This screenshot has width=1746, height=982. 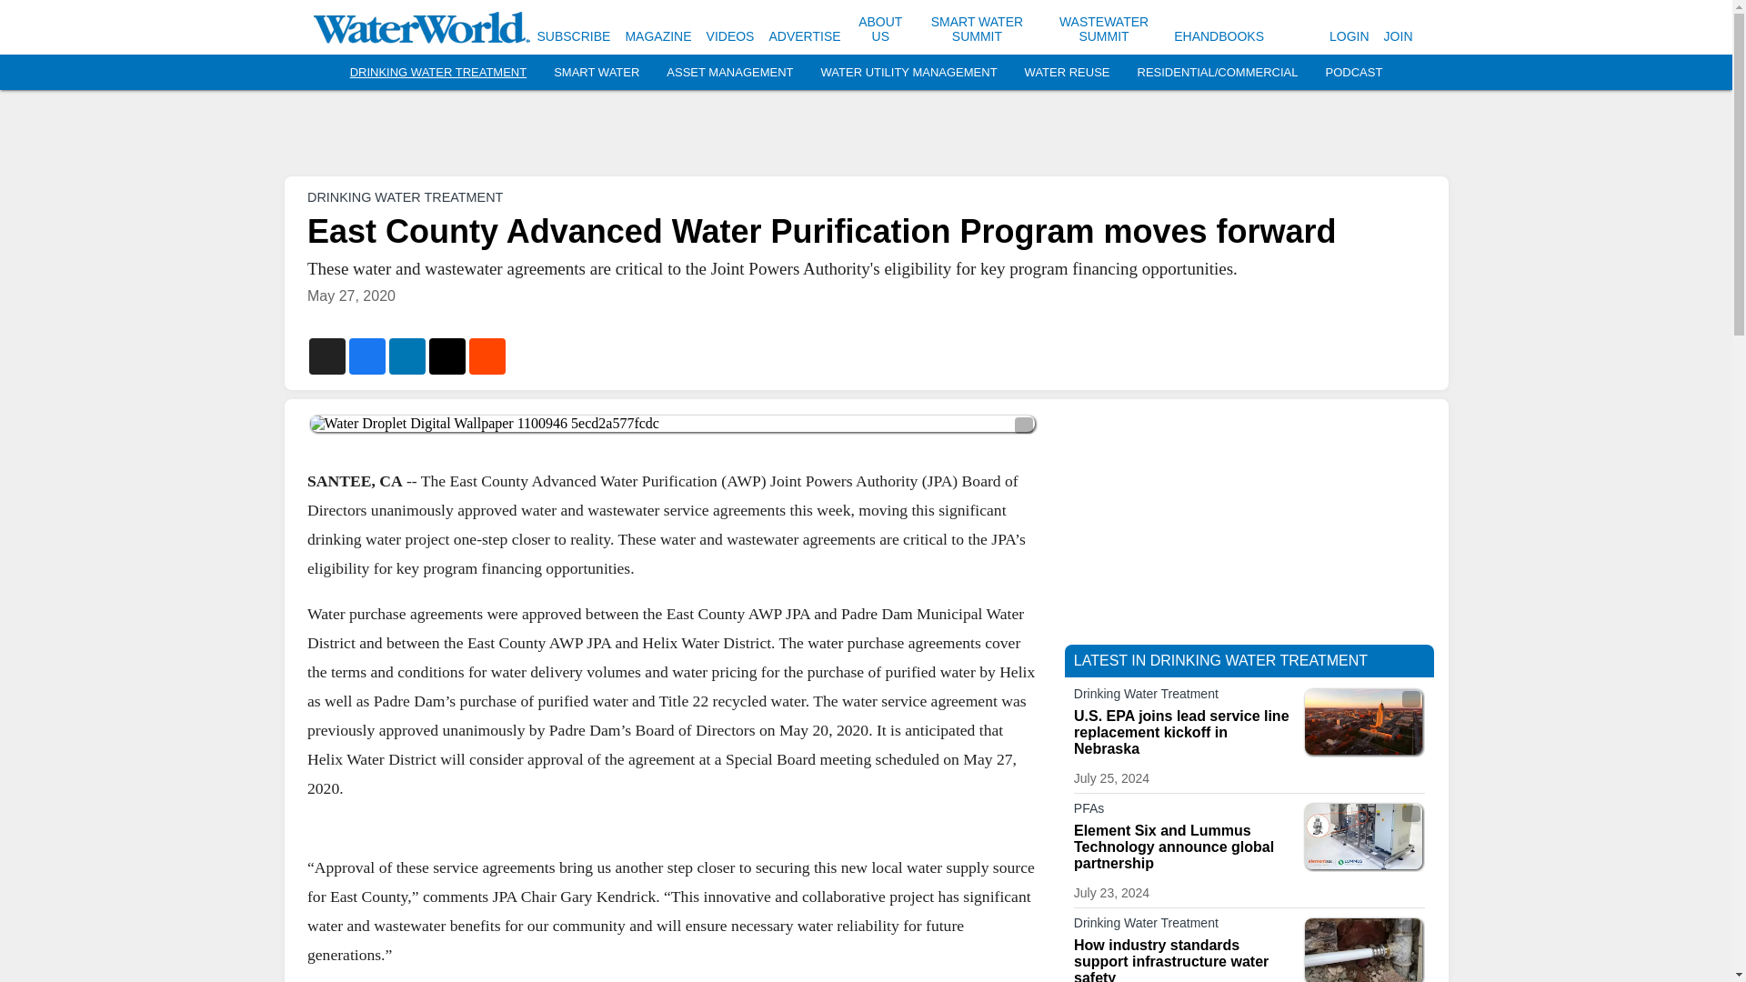 I want to click on ASSET MANAGEMENT, so click(x=729, y=73).